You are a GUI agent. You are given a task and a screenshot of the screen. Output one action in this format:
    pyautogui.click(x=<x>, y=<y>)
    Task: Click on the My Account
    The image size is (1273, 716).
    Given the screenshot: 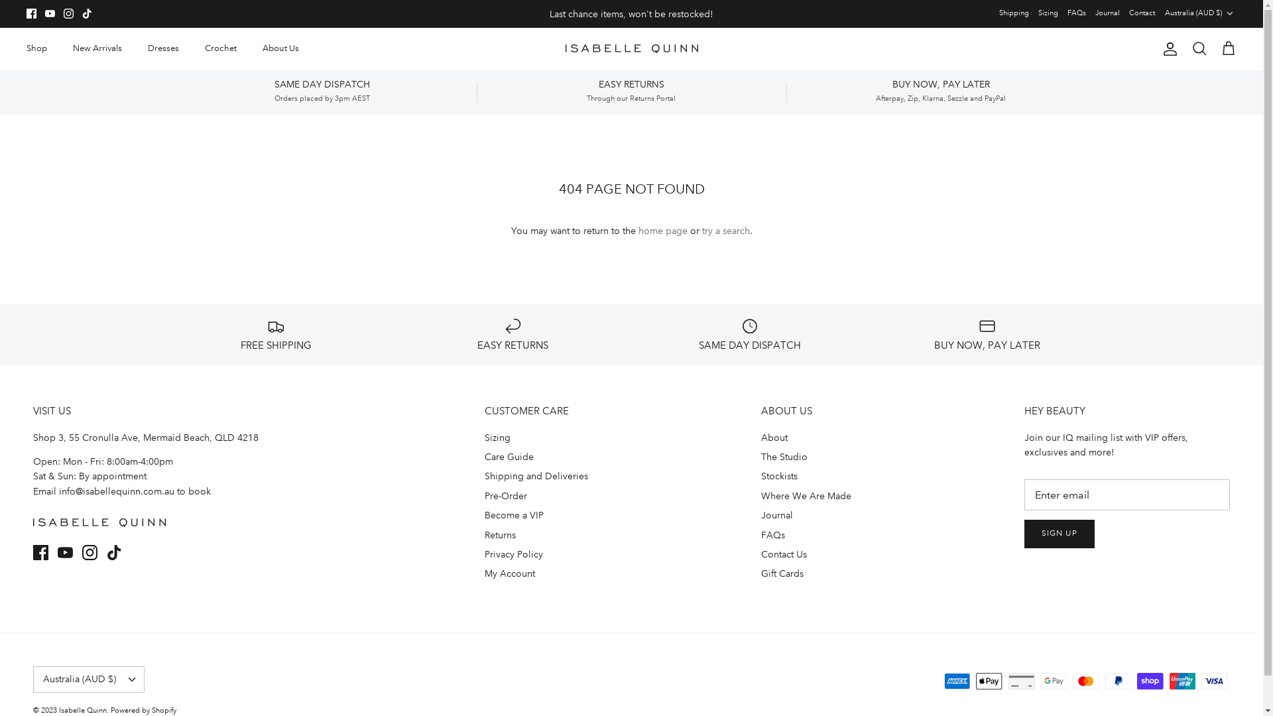 What is the action you would take?
    pyautogui.click(x=510, y=573)
    